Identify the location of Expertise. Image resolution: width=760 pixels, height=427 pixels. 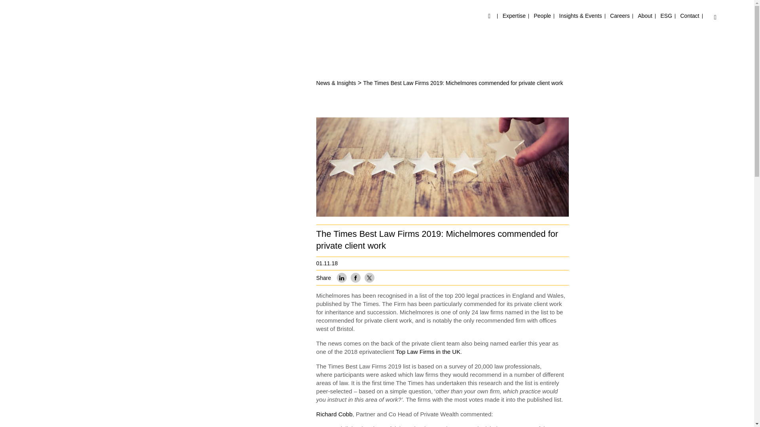
(514, 16).